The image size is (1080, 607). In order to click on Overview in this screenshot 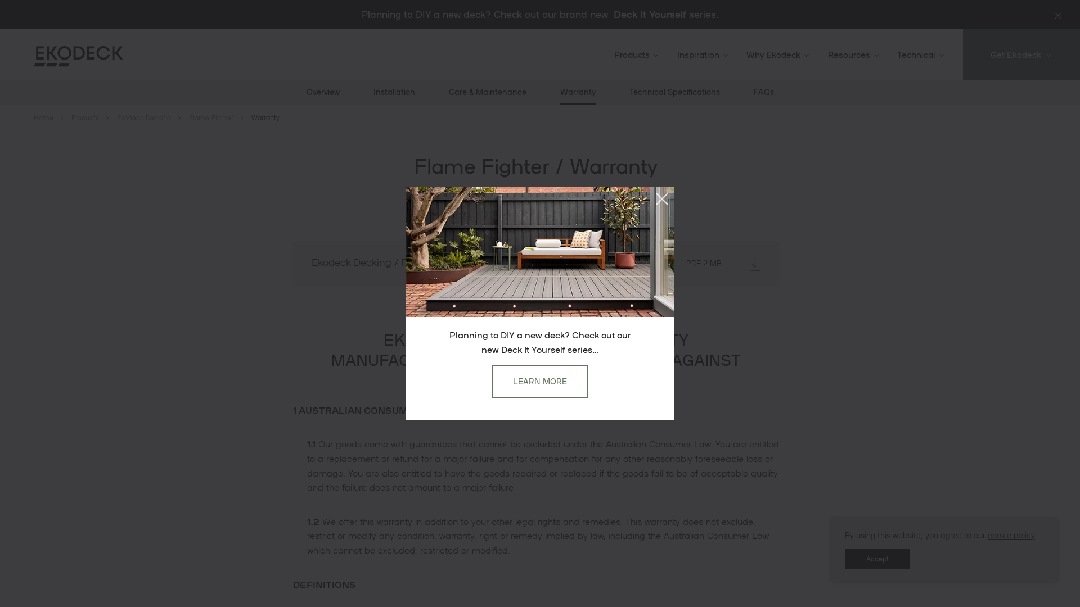, I will do `click(323, 92)`.